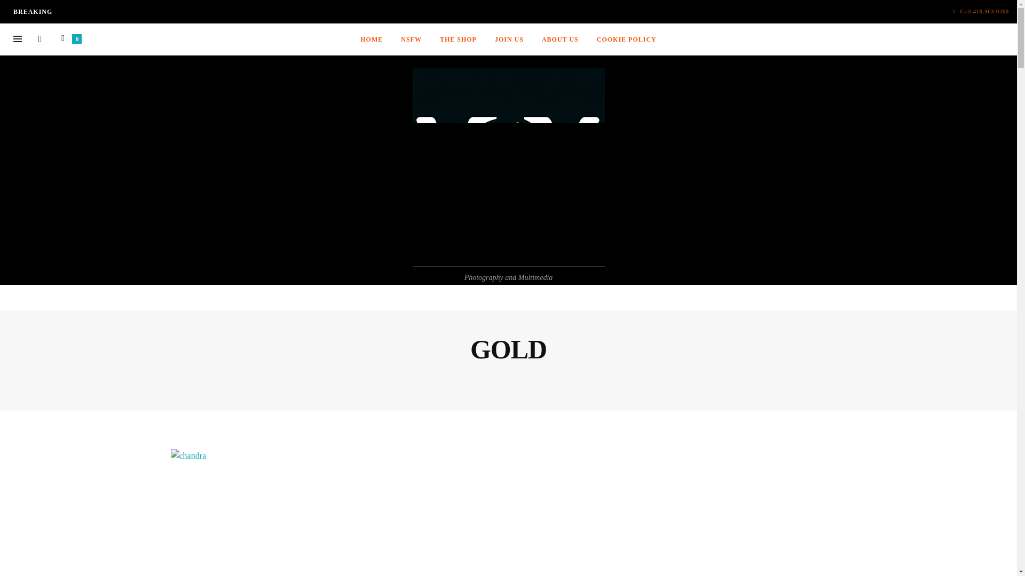  I want to click on HOME, so click(372, 39).